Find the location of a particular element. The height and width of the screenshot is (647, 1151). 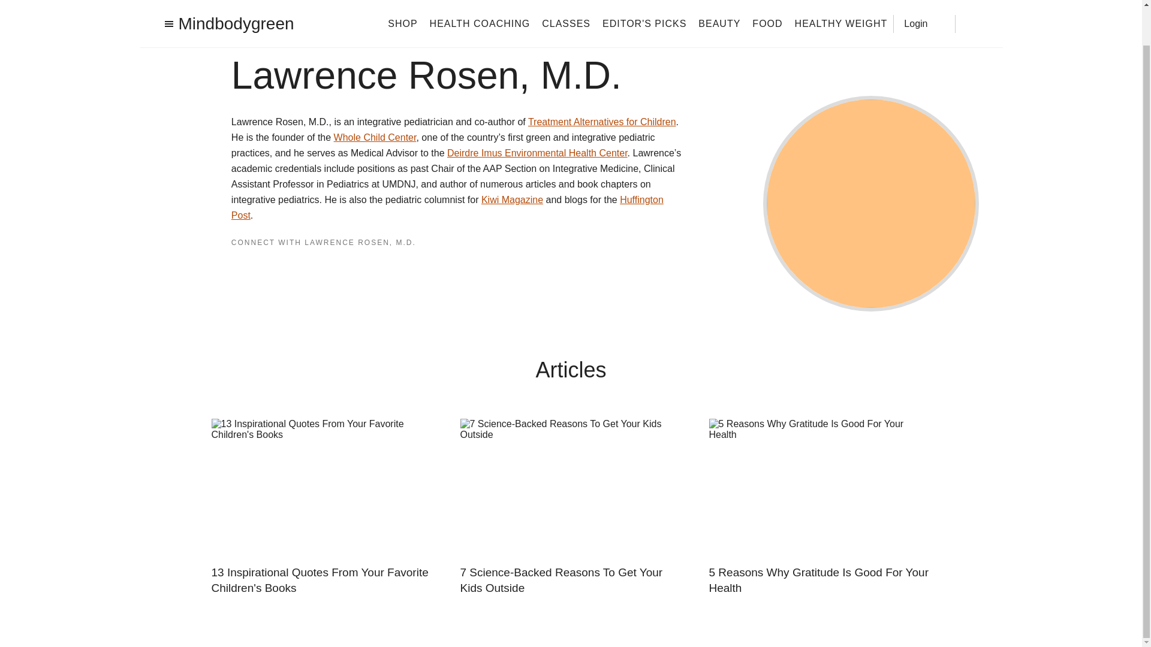

Visit Lawrence Rosen, M.D. on twitter is located at coordinates (263, 265).